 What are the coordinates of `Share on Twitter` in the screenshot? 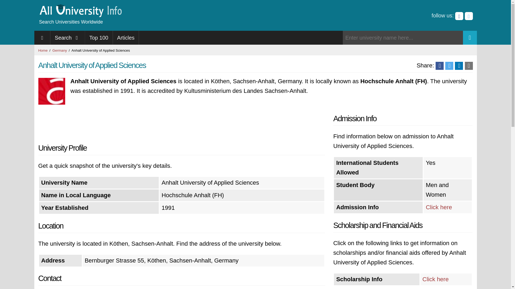 It's located at (449, 66).